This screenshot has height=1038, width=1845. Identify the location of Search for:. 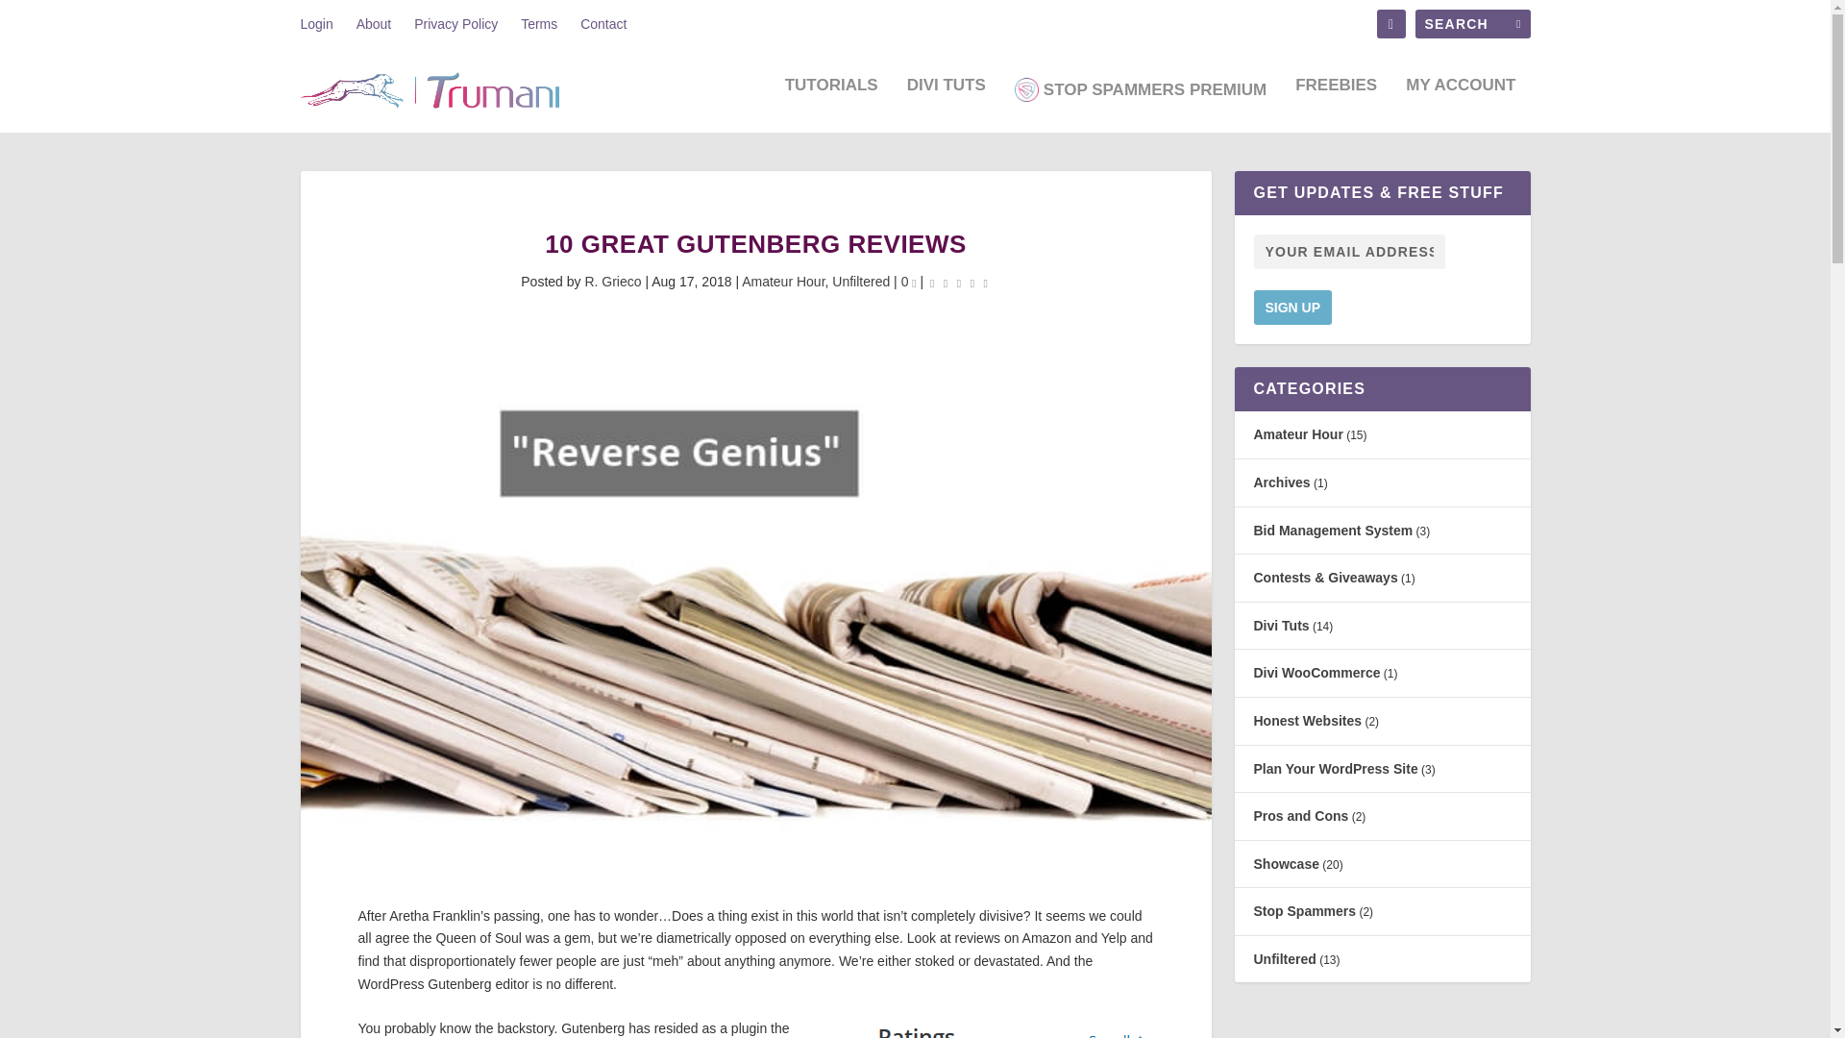
(1472, 23).